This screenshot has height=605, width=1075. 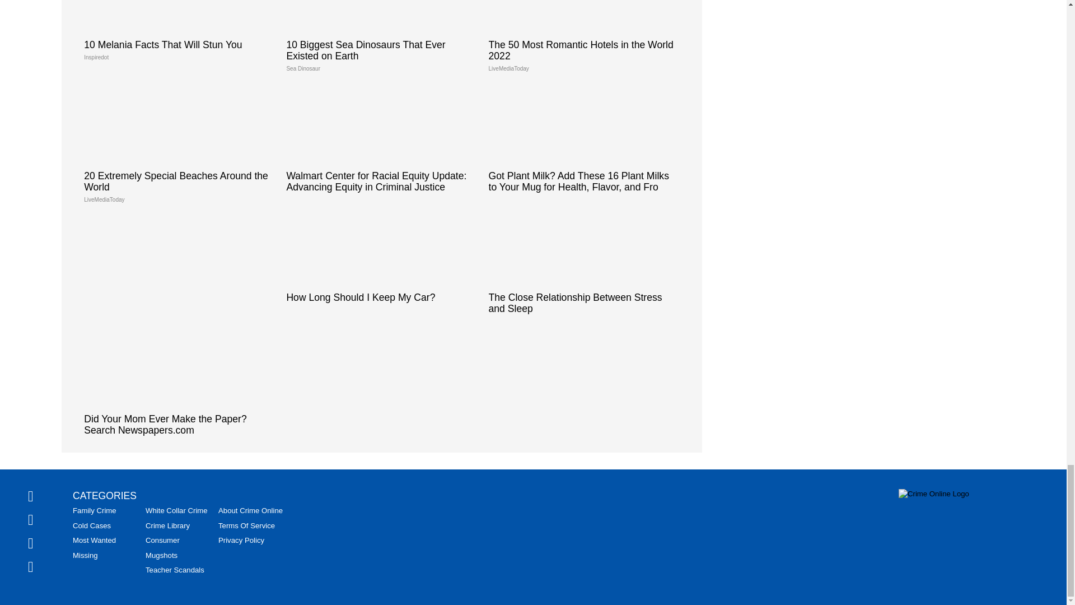 What do you see at coordinates (381, 259) in the screenshot?
I see `How Long Should I Keep My Car?` at bounding box center [381, 259].